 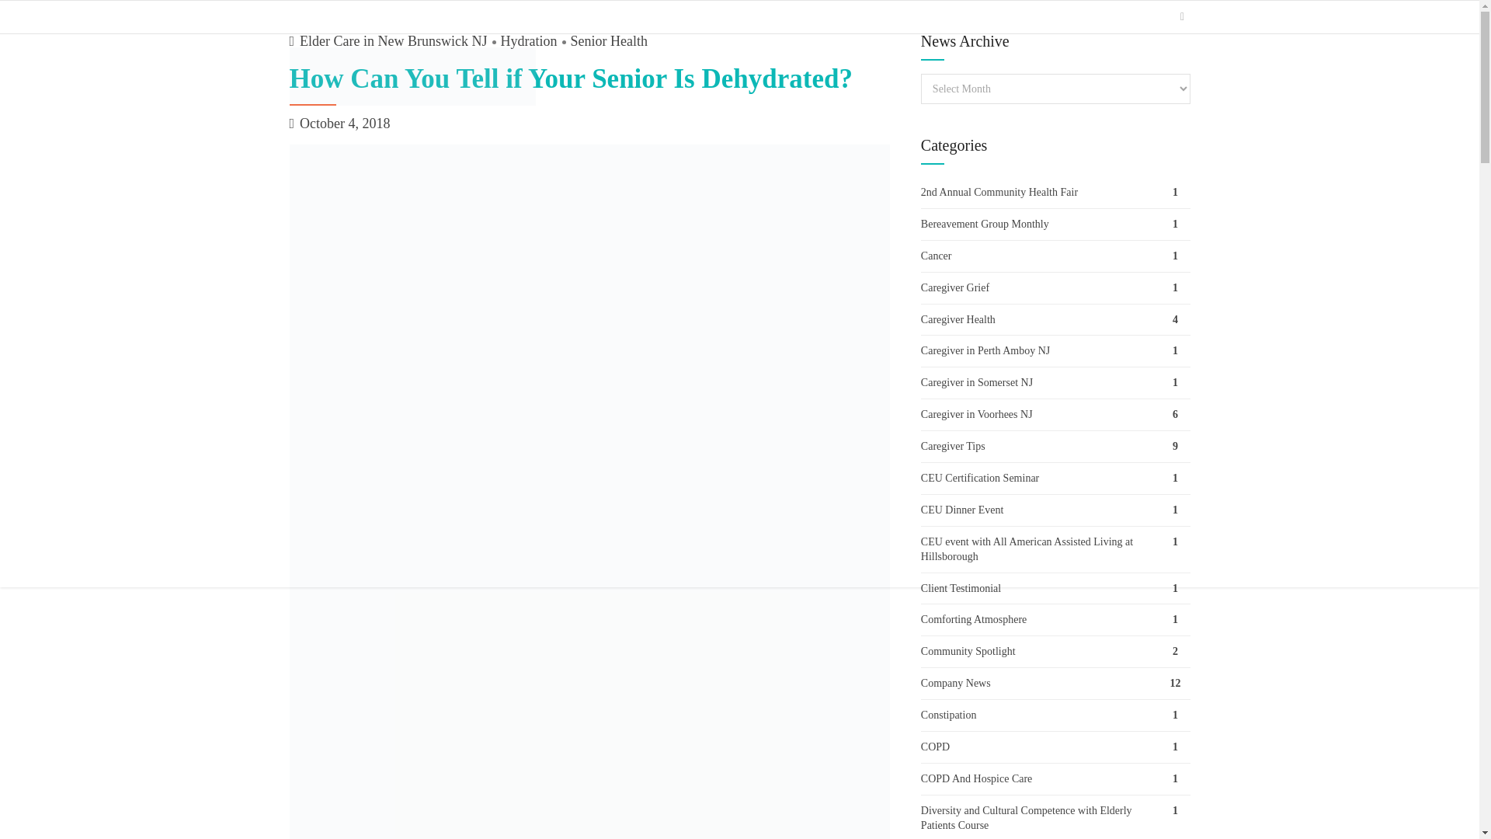 I want to click on Caregiver Tips, so click(x=1055, y=447).